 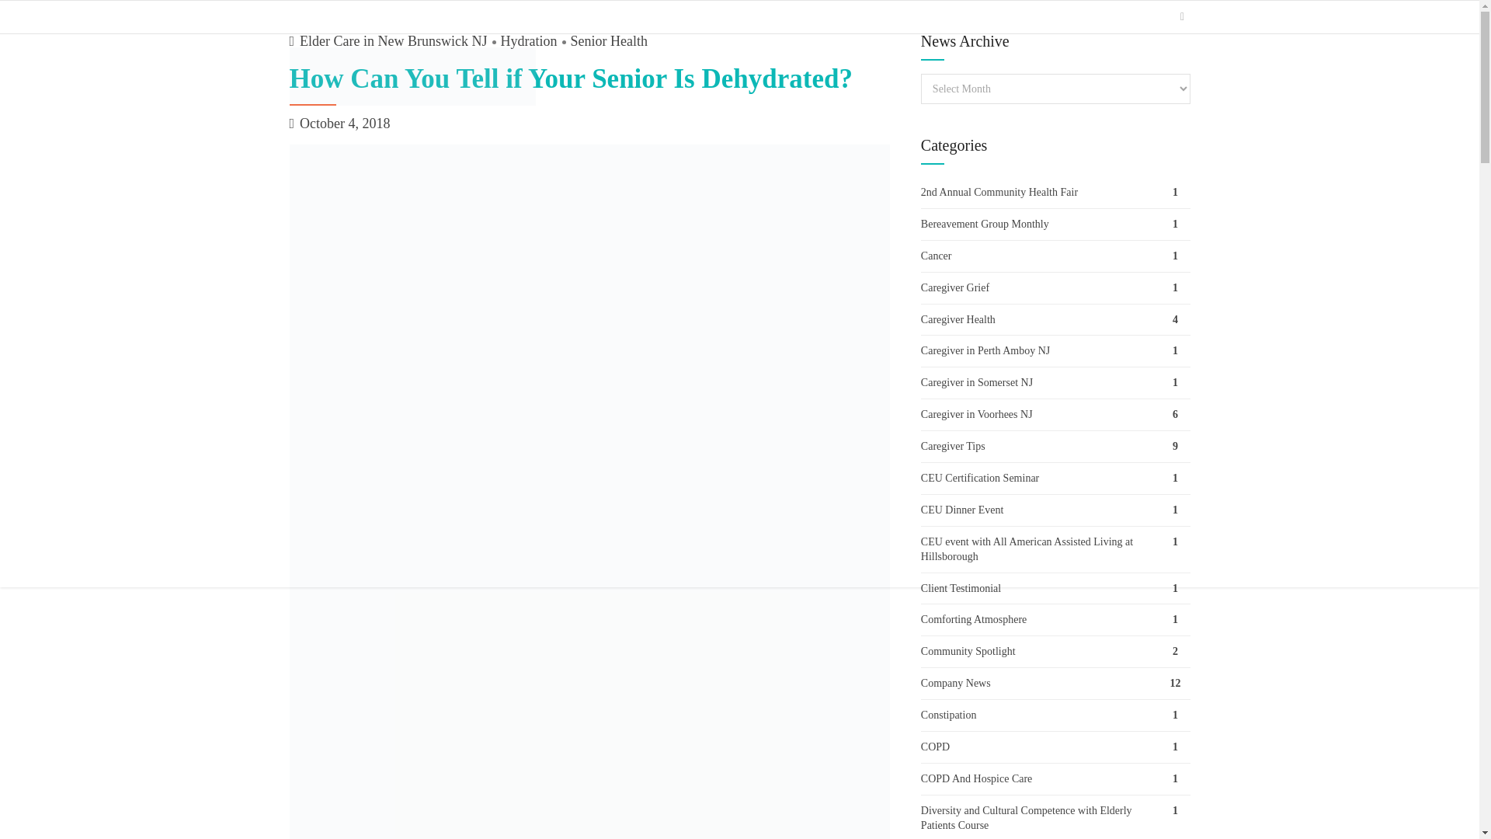 I want to click on Caregiver Tips, so click(x=1055, y=447).